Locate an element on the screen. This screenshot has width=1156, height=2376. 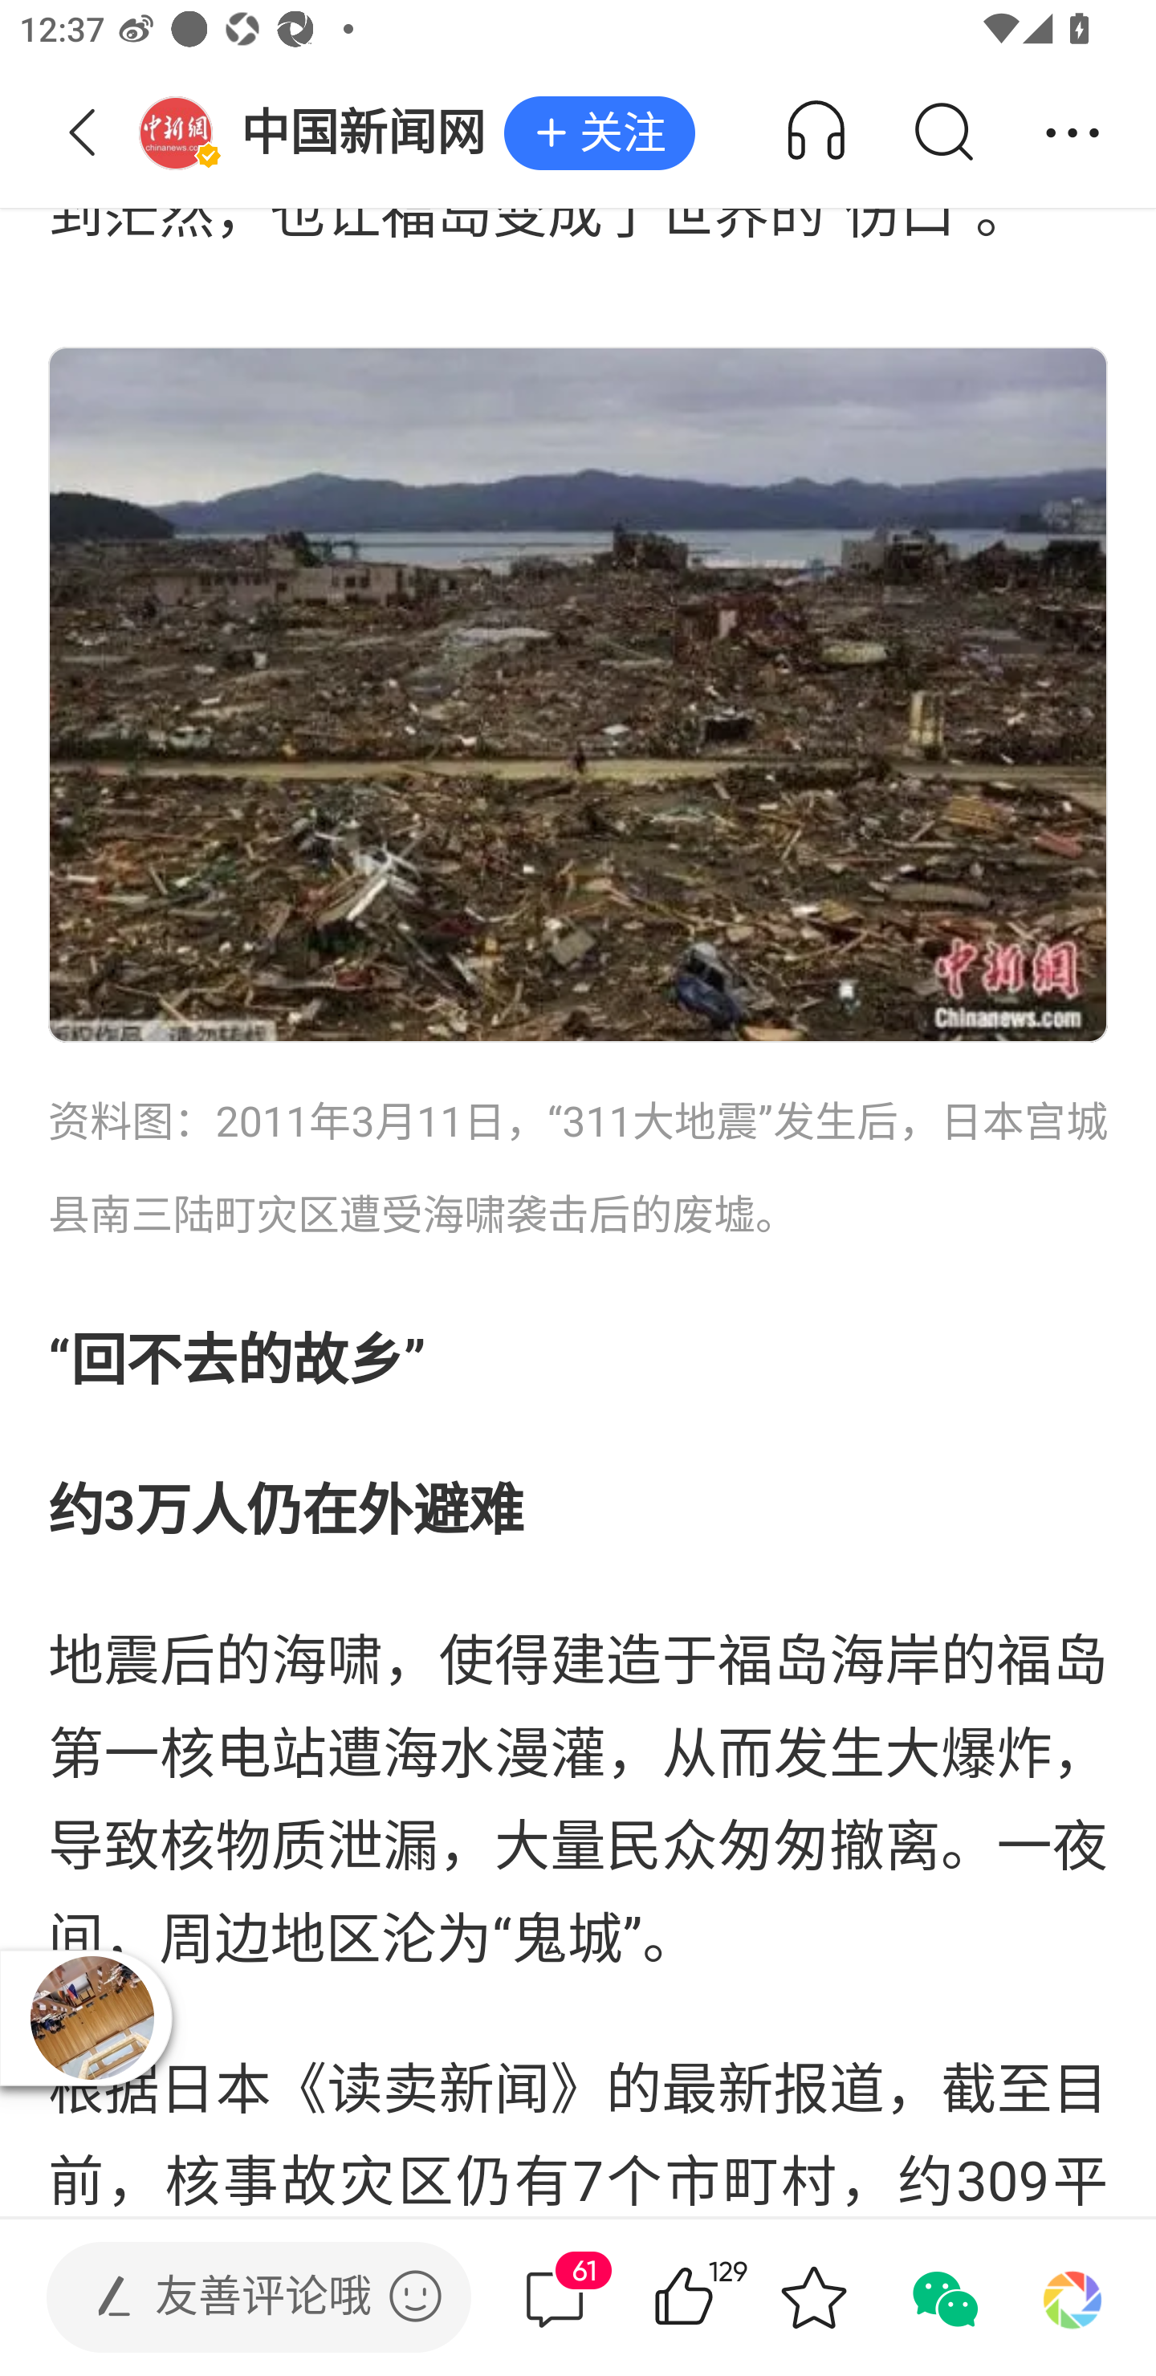
发表评论  友善评论哦 发表评论  is located at coordinates (236, 2297).